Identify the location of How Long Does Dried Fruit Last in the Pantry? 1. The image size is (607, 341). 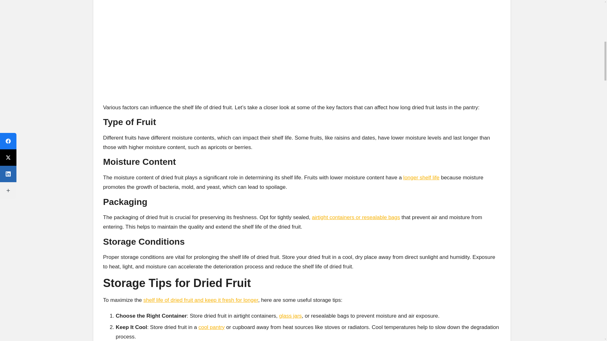
(302, 48).